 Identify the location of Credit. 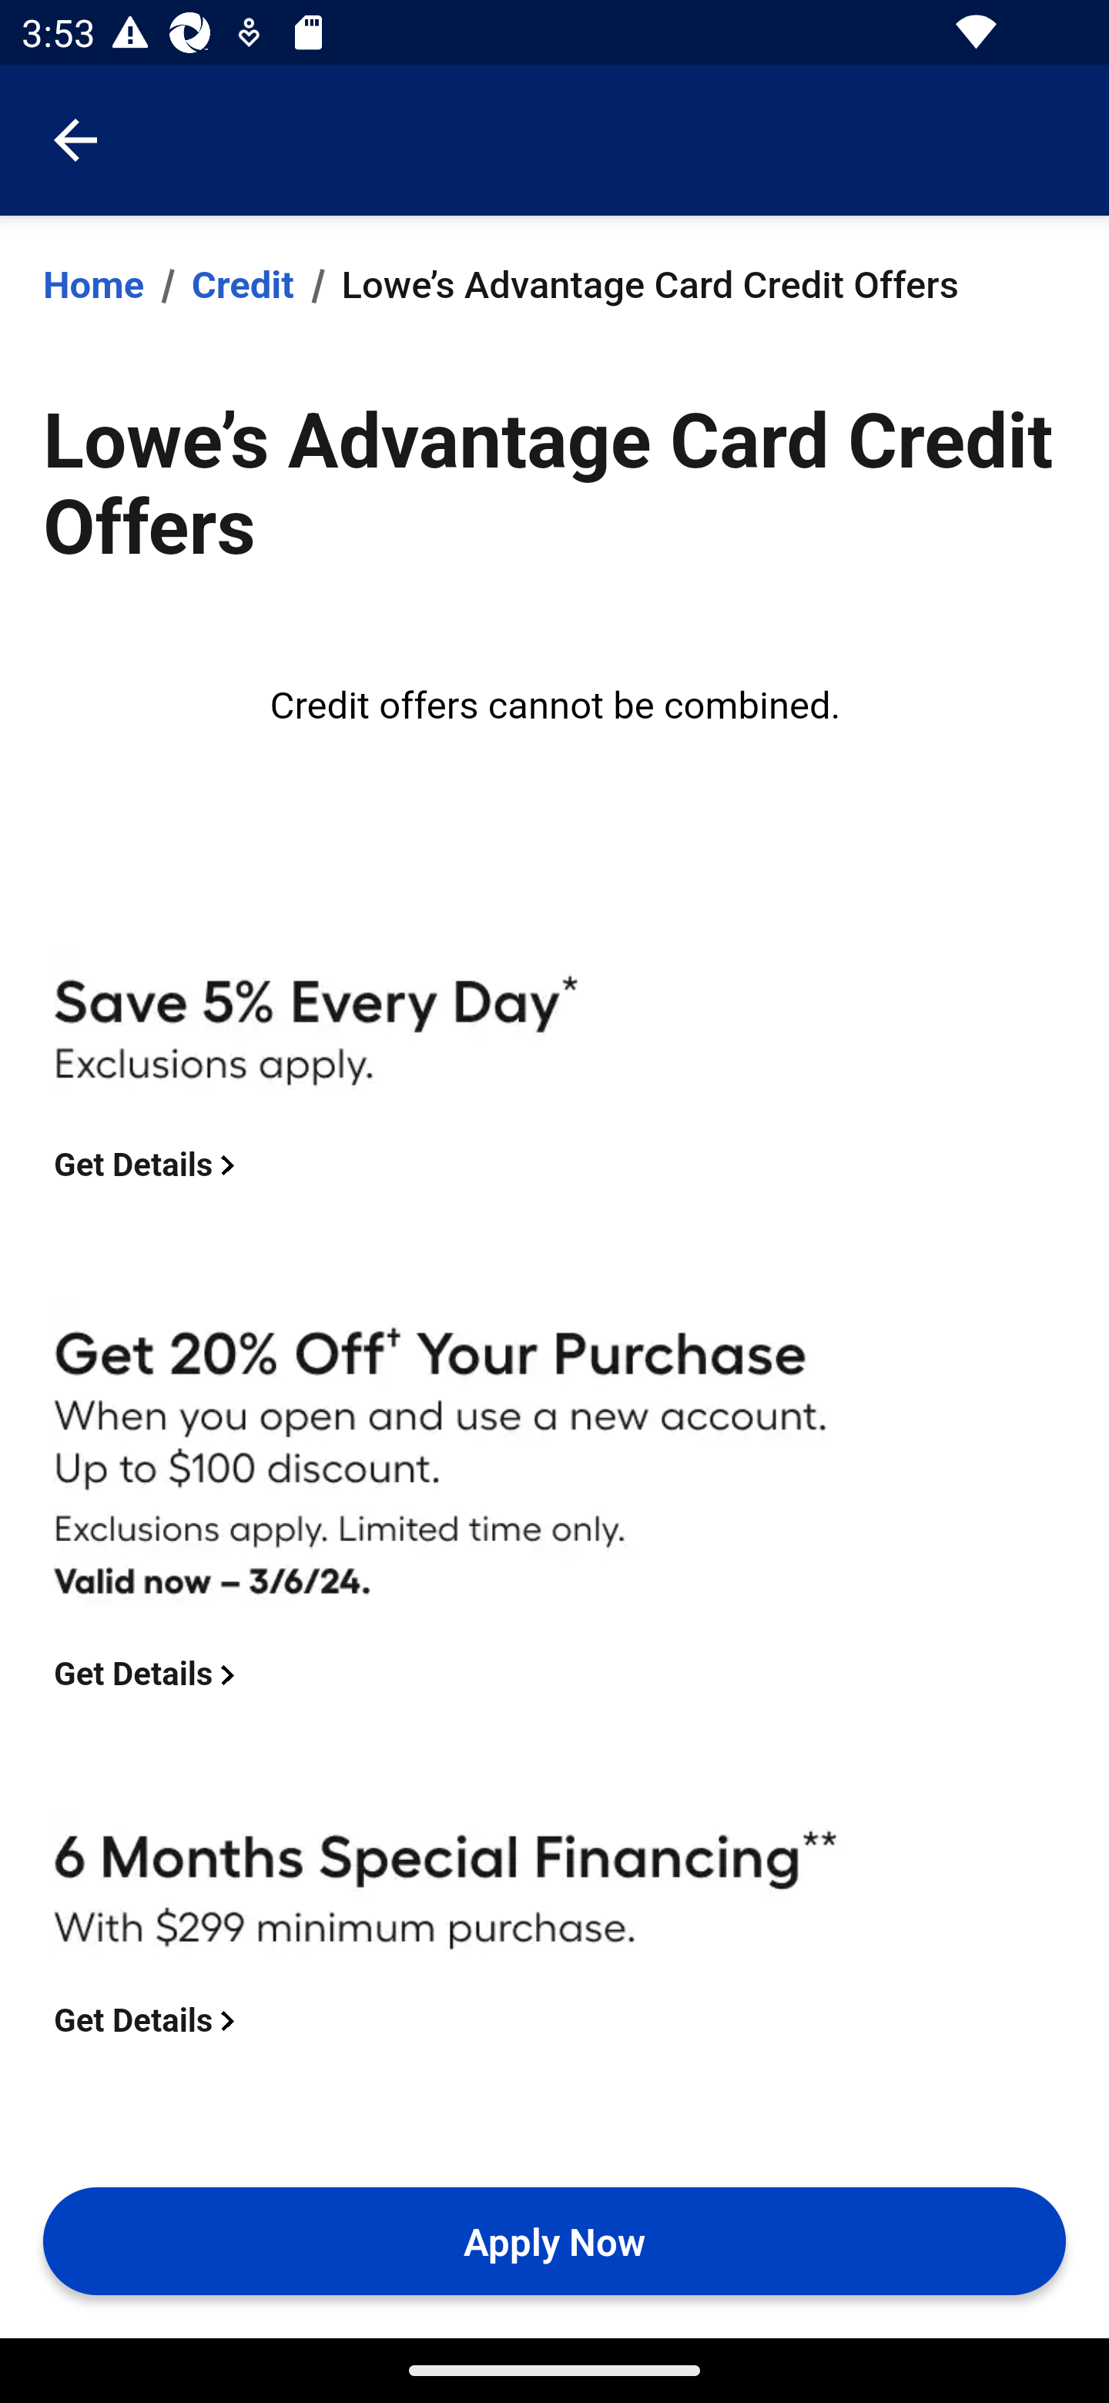
(242, 285).